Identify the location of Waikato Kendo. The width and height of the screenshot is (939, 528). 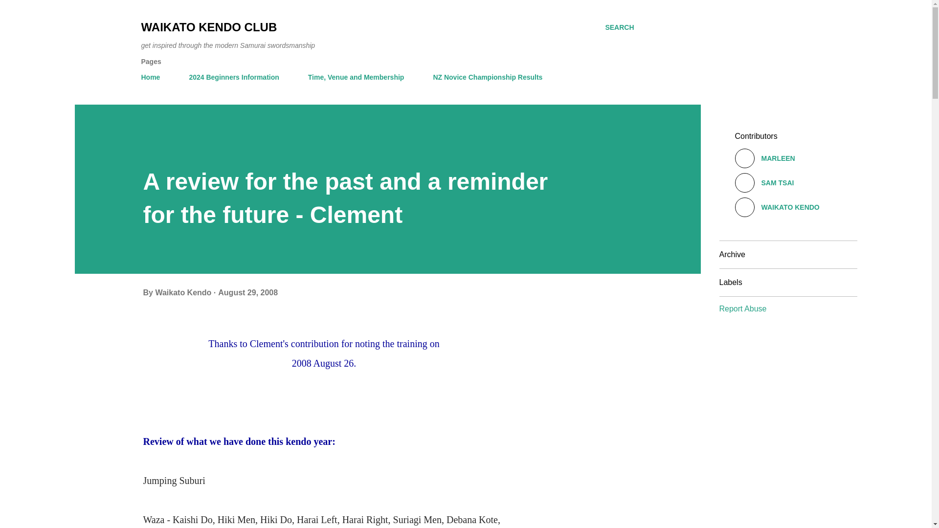
(184, 292).